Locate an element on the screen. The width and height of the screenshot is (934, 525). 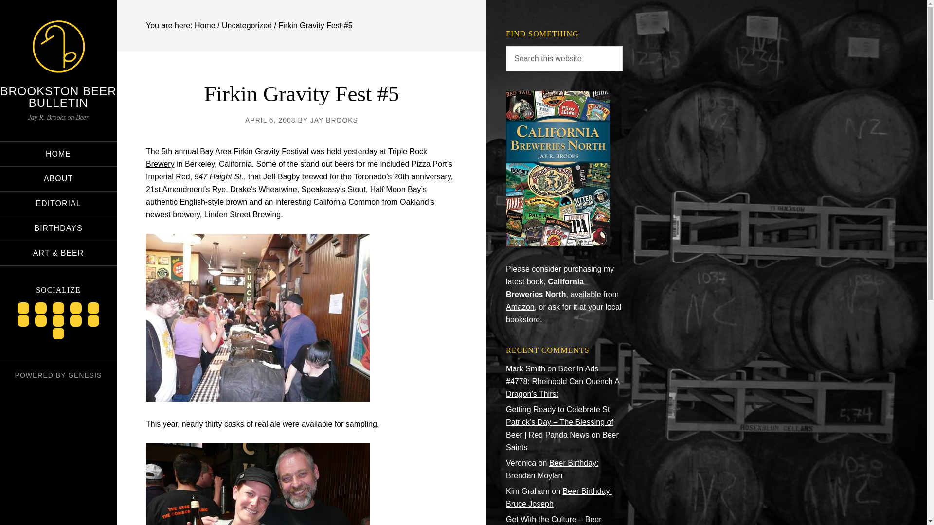
JAY BROOKS is located at coordinates (334, 120).